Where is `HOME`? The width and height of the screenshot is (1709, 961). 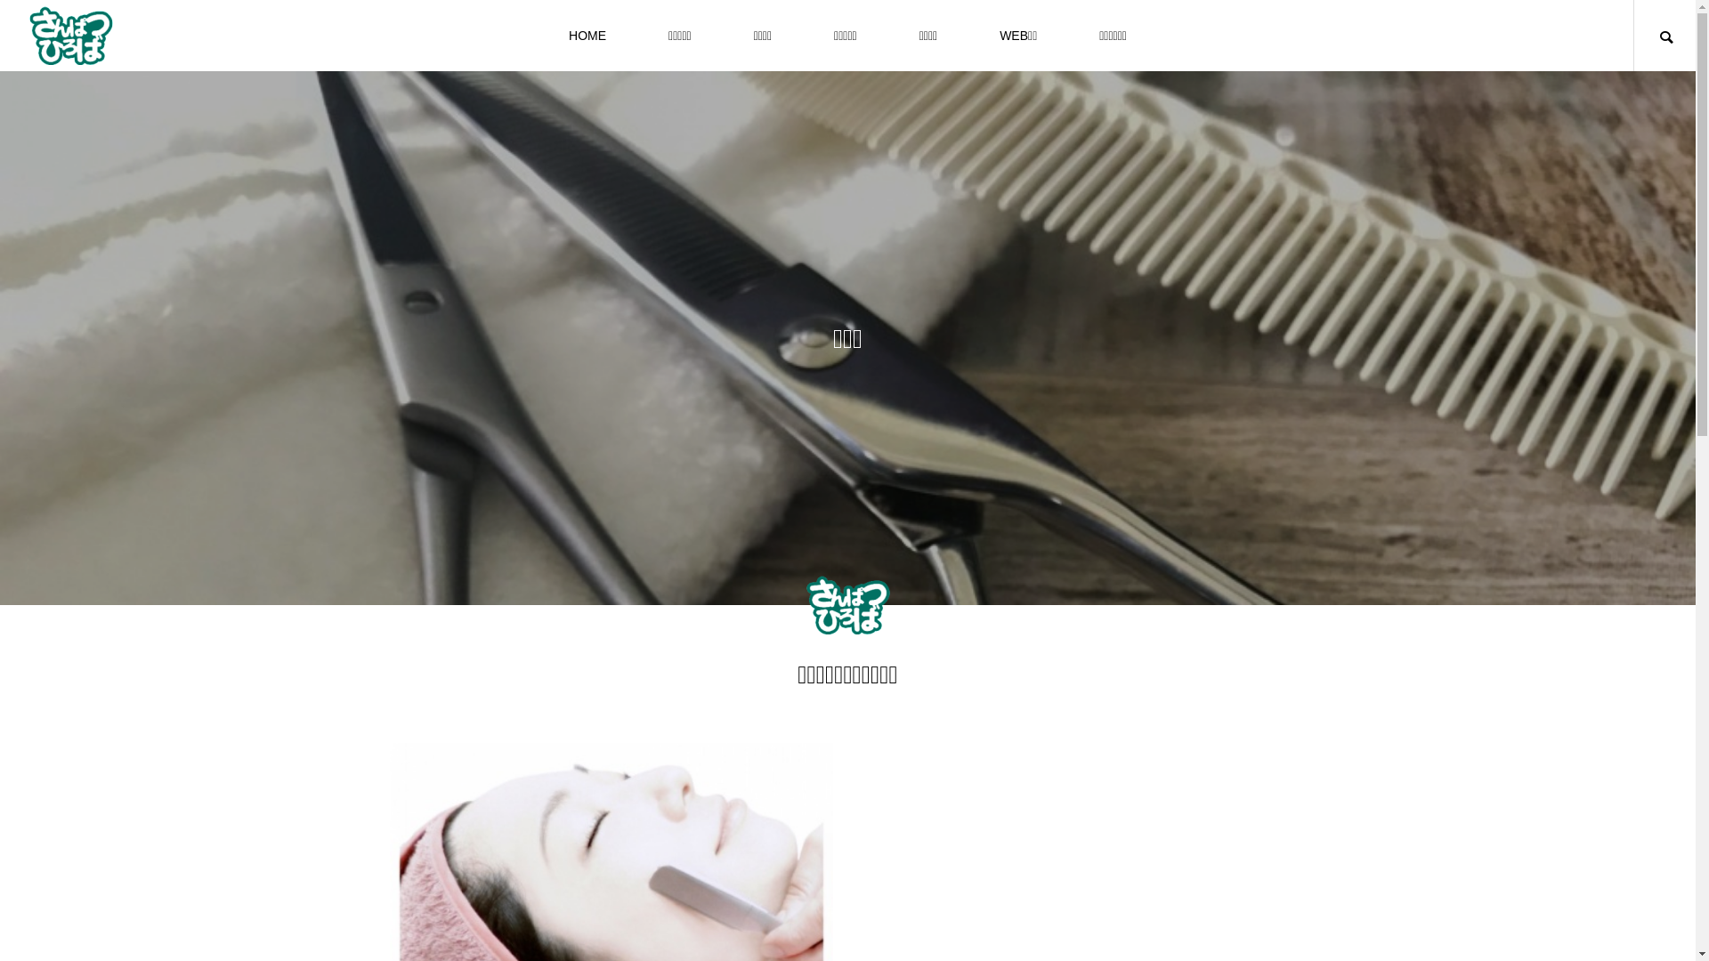
HOME is located at coordinates (587, 36).